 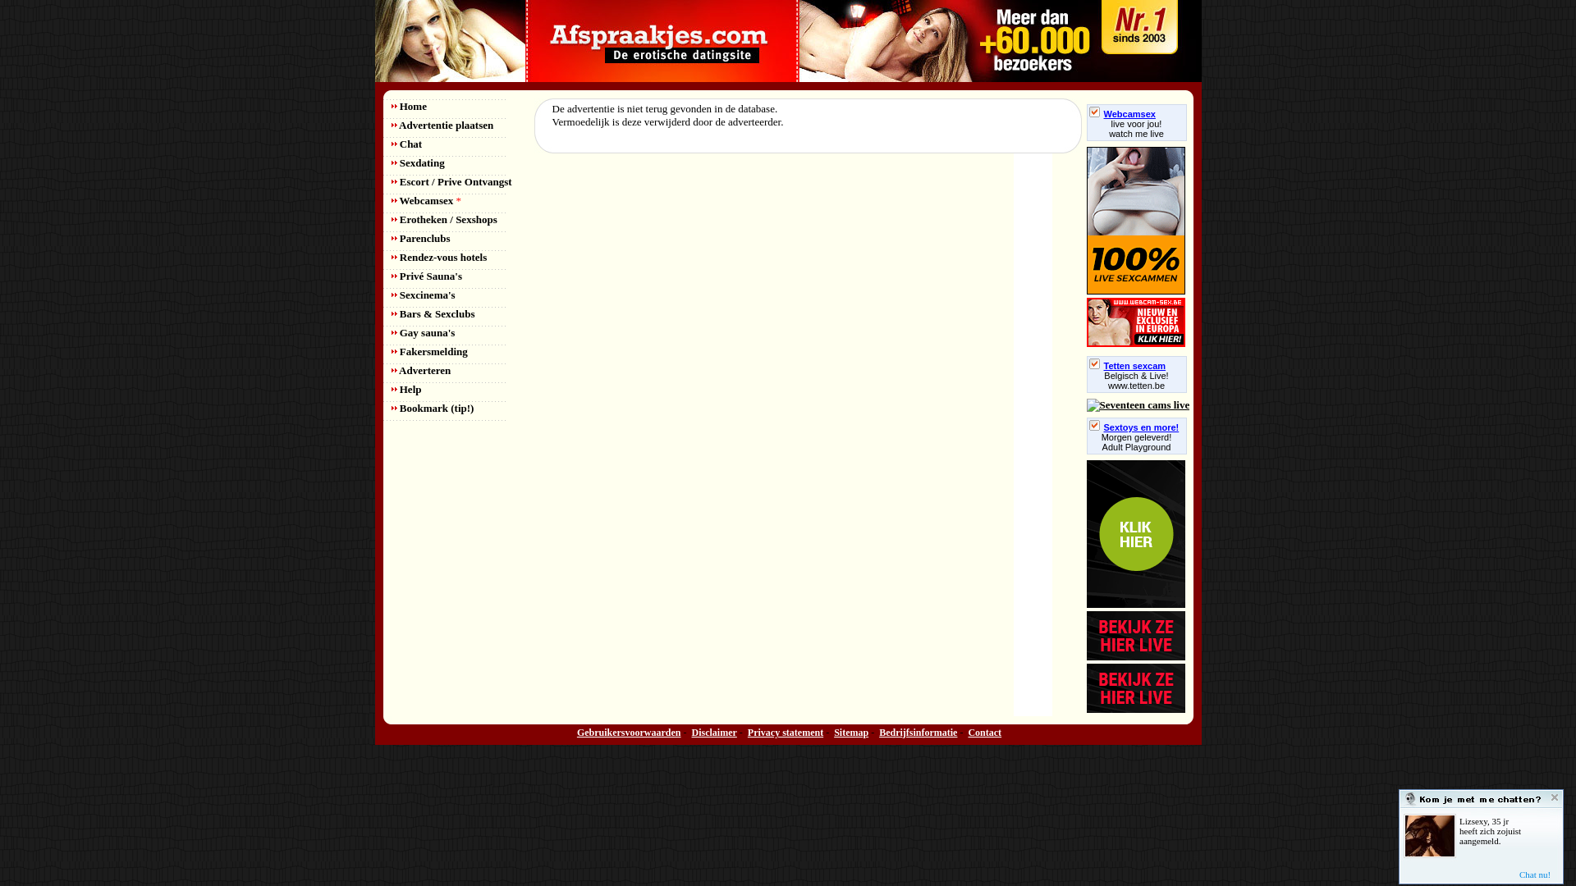 I want to click on live voor jou!
watch me live, so click(x=1136, y=129).